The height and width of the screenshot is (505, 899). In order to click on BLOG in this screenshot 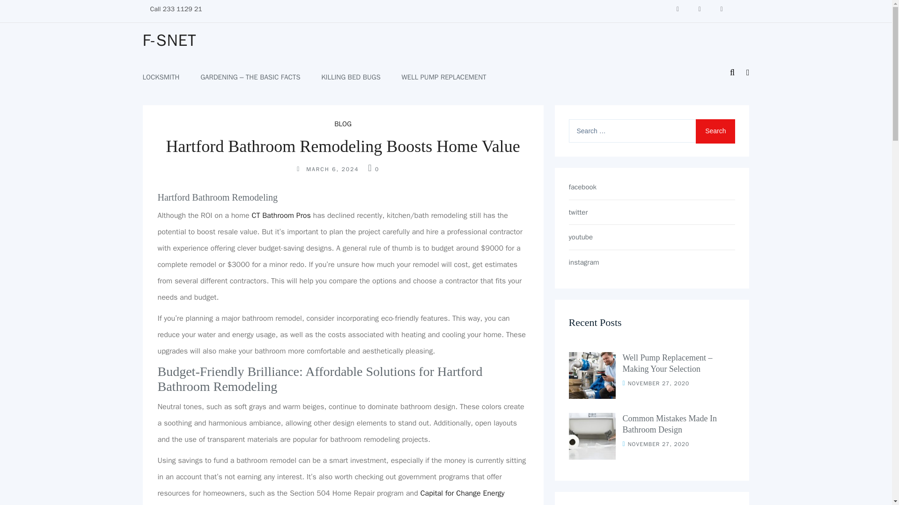, I will do `click(343, 123)`.